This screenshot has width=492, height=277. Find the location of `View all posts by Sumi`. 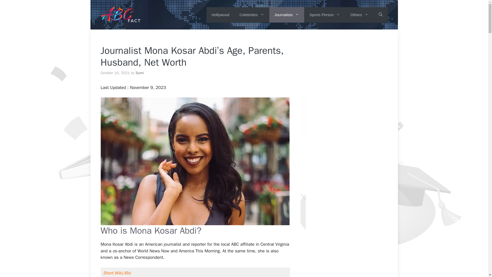

View all posts by Sumi is located at coordinates (139, 73).